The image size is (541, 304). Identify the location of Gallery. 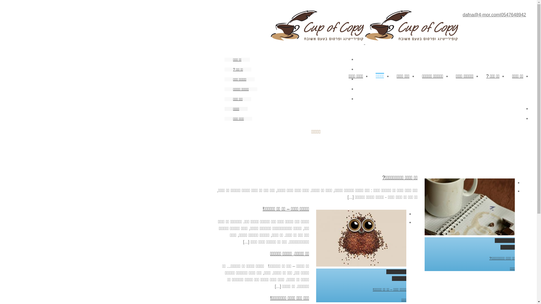
(508, 247).